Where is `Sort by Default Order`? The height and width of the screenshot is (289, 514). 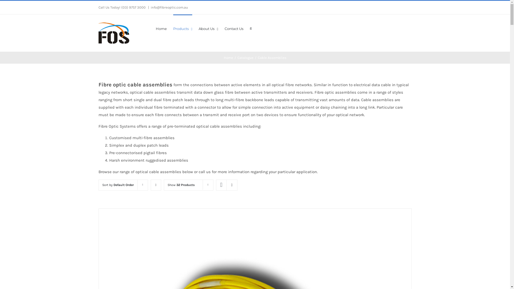
Sort by Default Order is located at coordinates (118, 185).